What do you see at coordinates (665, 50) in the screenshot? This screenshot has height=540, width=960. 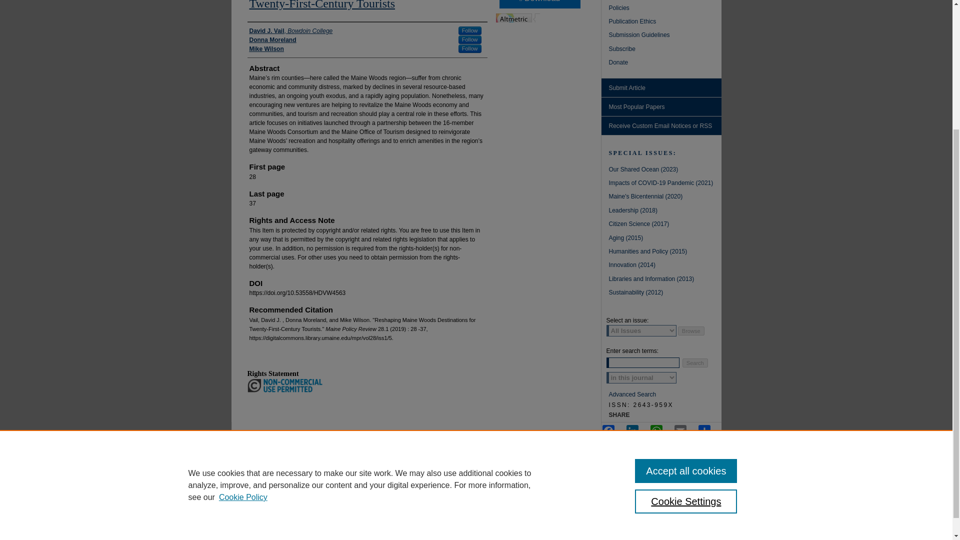 I see `Subscribe` at bounding box center [665, 50].